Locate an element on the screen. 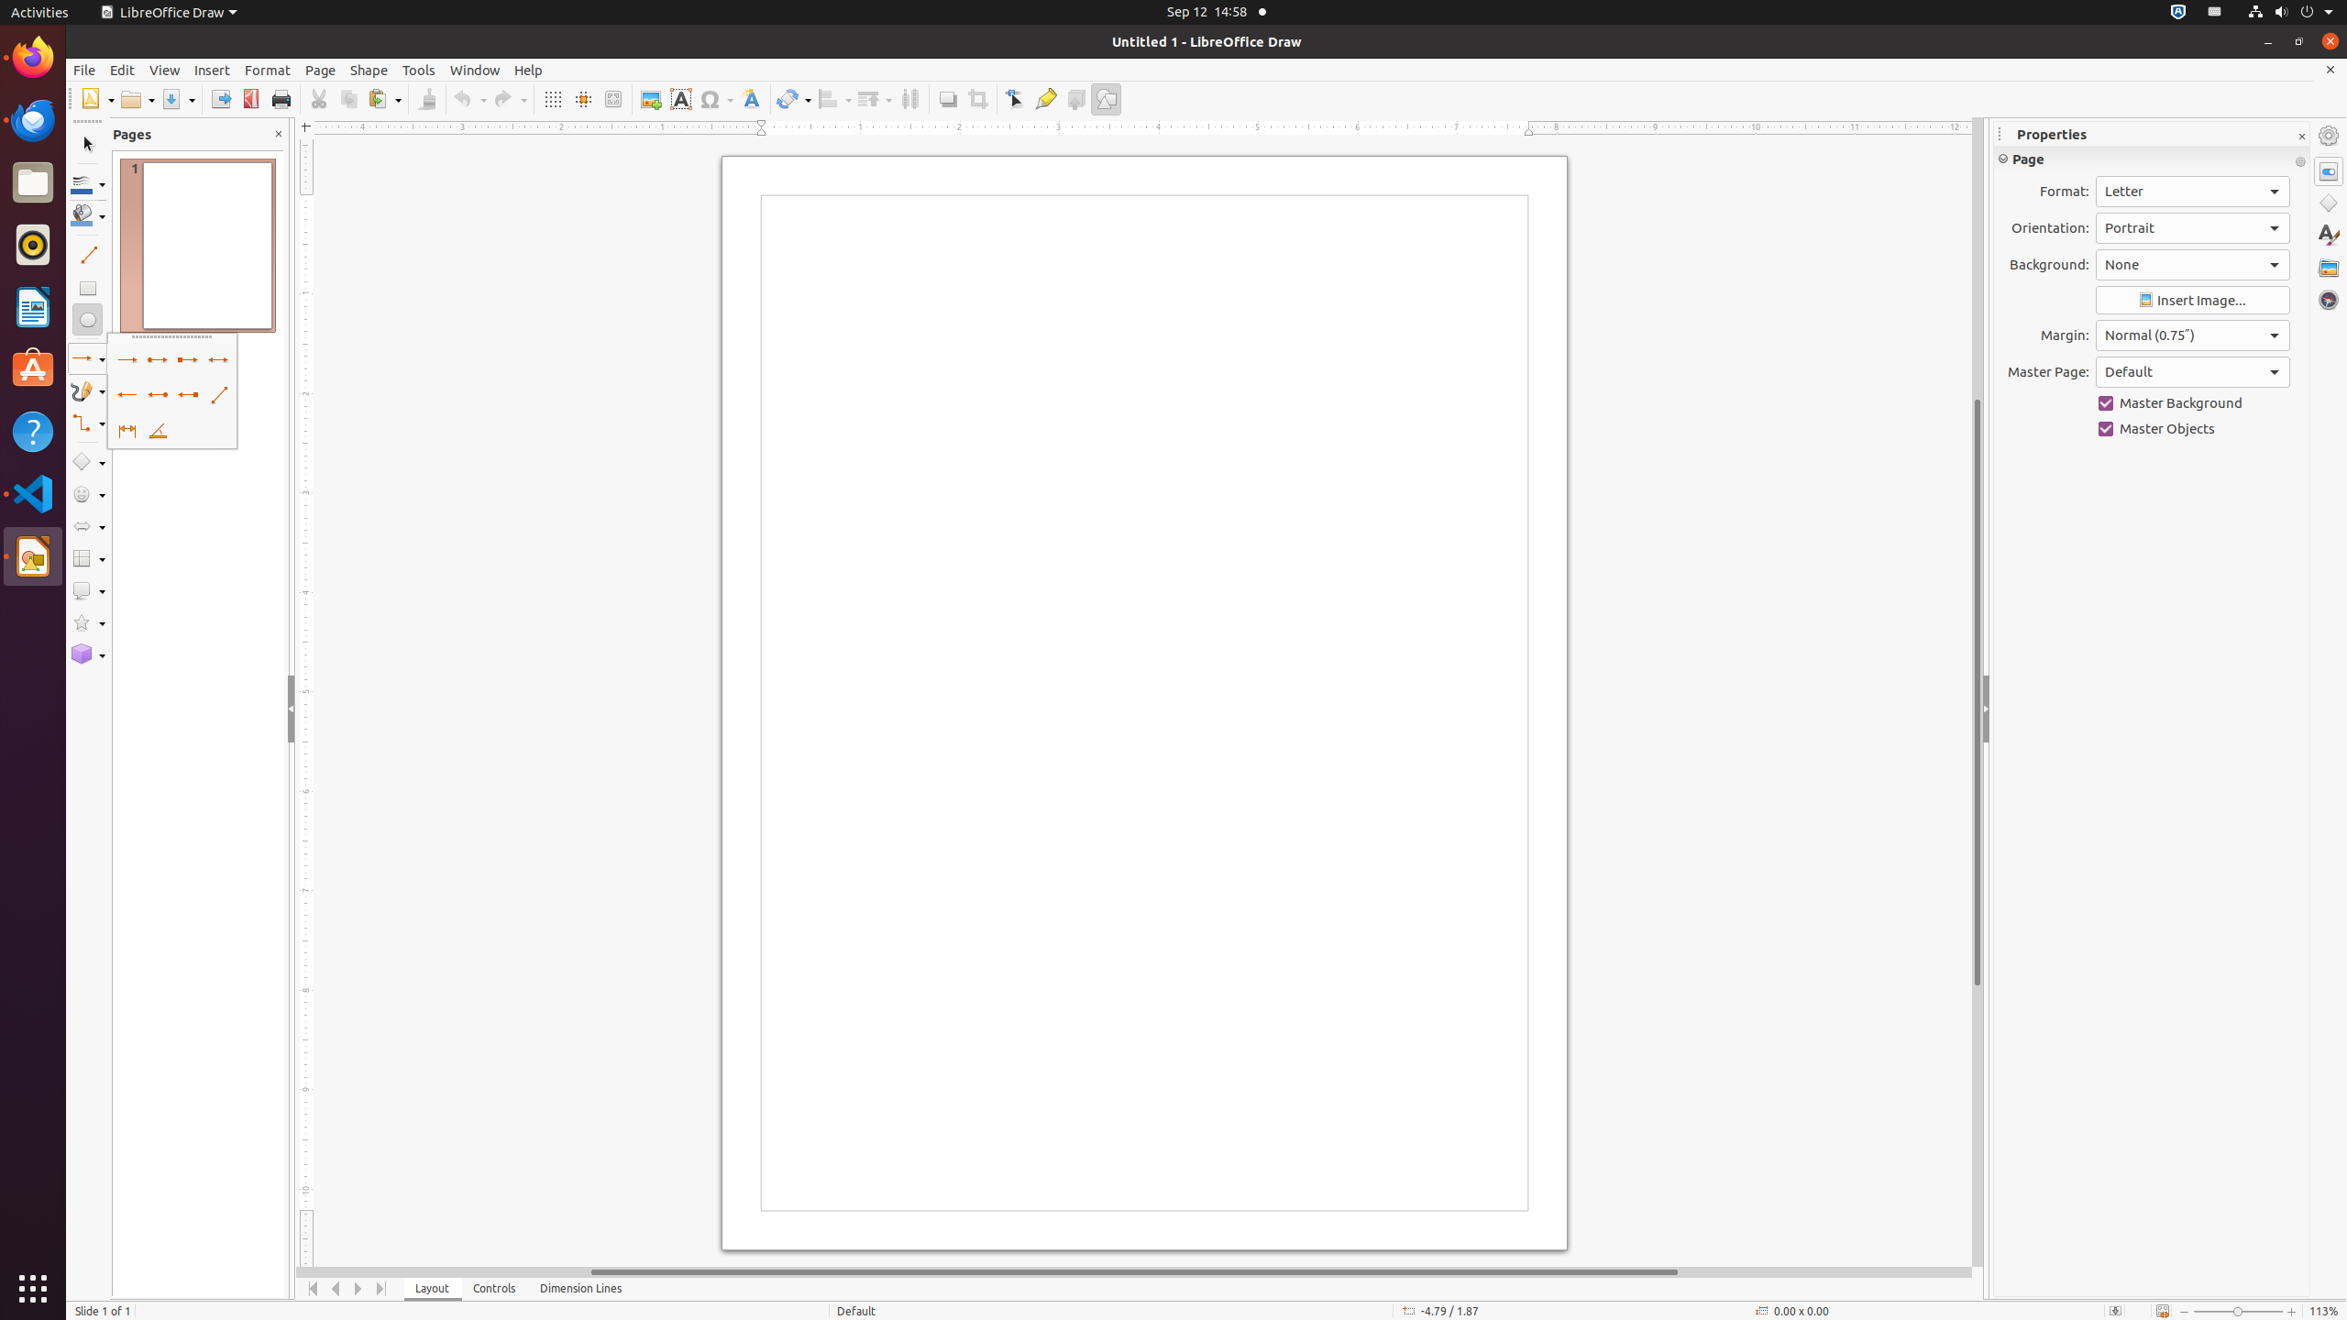  Navigator is located at coordinates (2329, 300).